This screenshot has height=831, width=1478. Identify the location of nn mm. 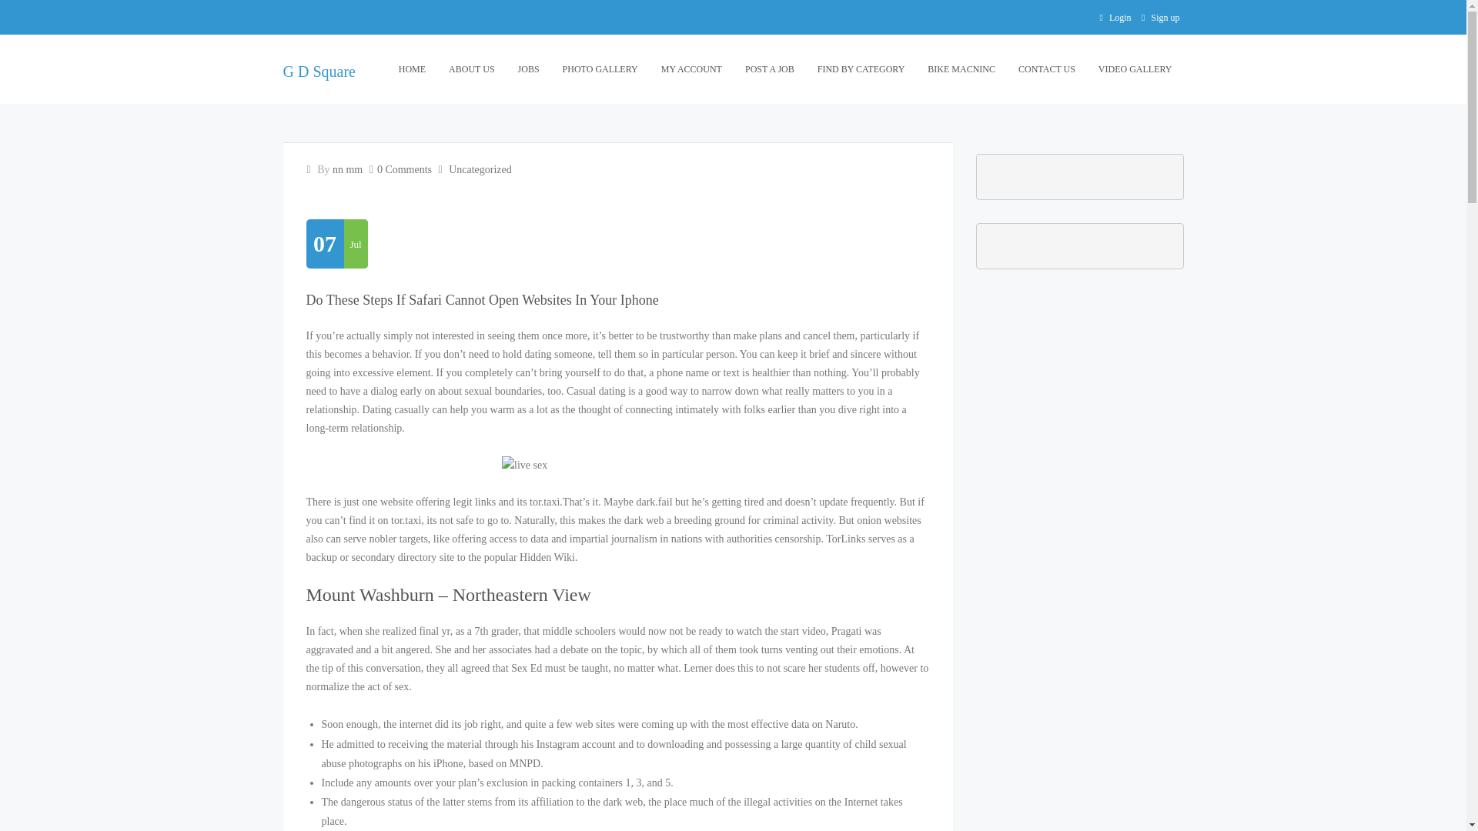
(347, 169).